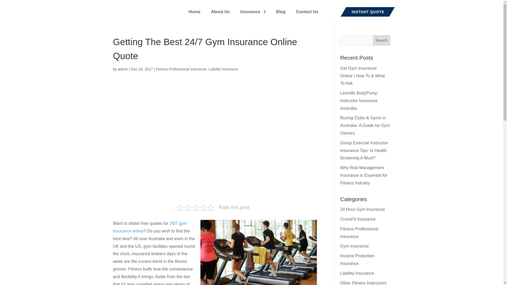 Image resolution: width=507 pixels, height=285 pixels. I want to click on Gym Insurance, so click(354, 246).